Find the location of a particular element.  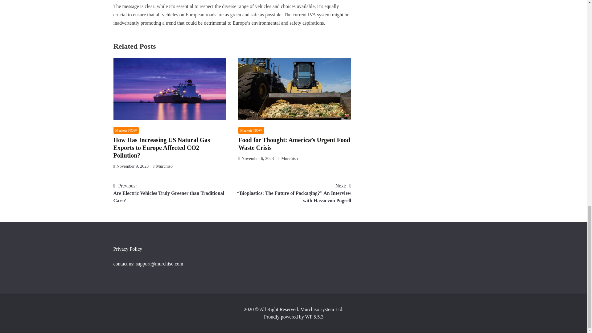

Markets NOW is located at coordinates (126, 130).